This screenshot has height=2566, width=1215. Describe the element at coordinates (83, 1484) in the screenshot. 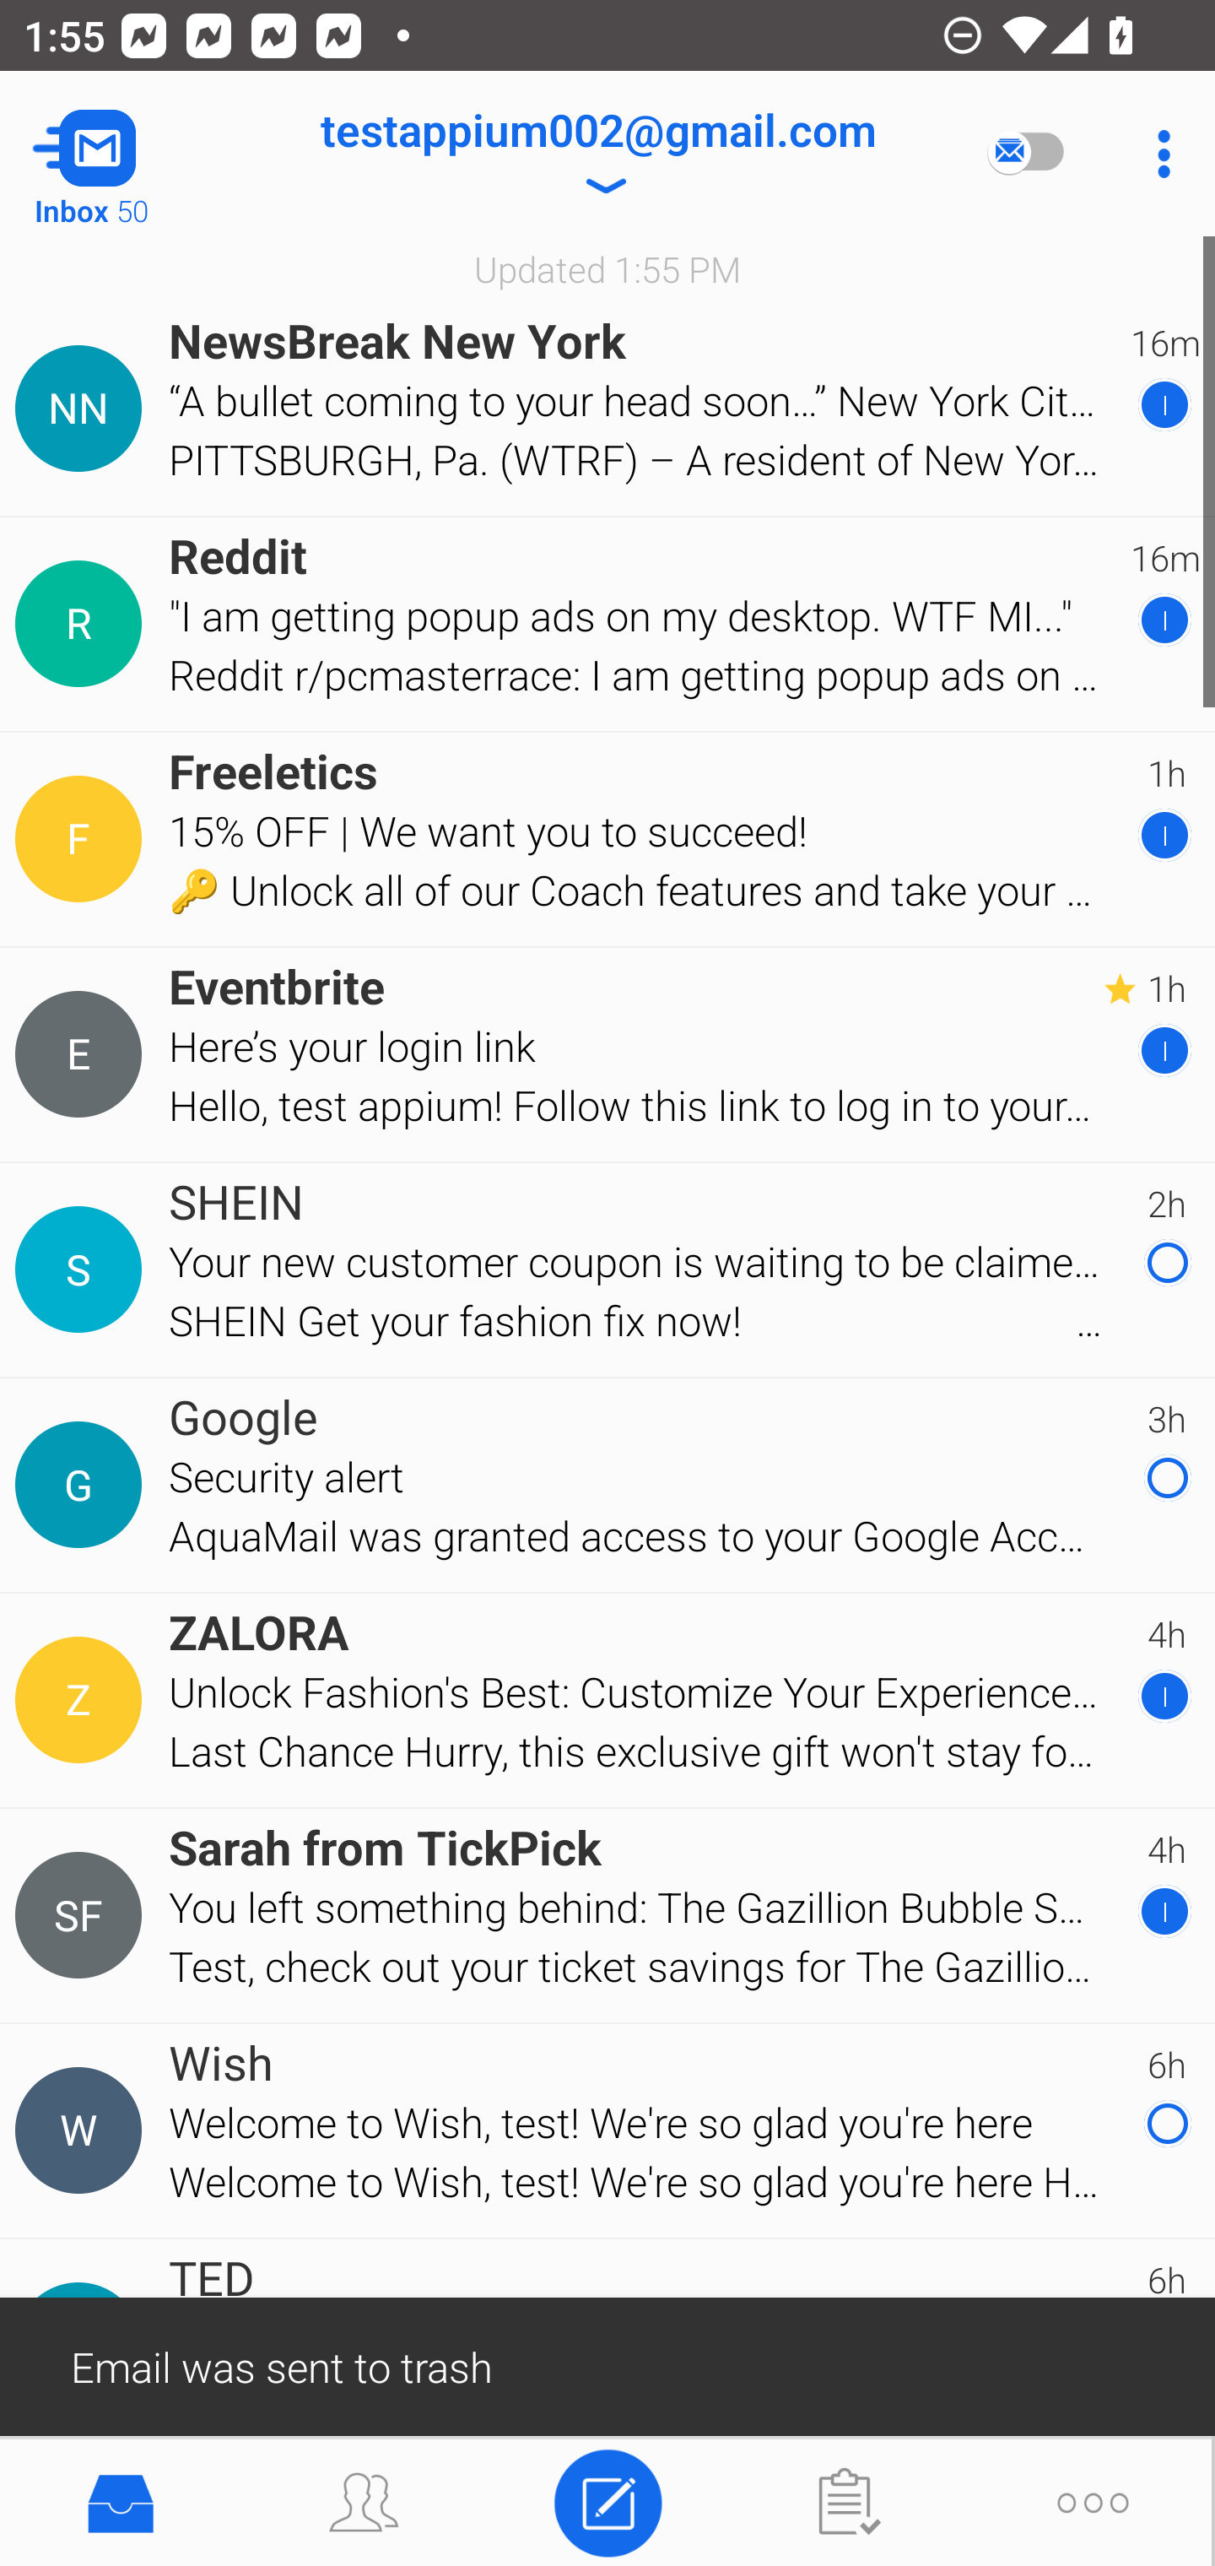

I see `Contact Details` at that location.